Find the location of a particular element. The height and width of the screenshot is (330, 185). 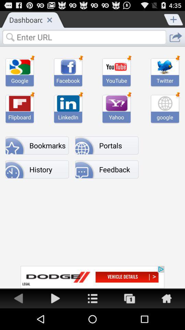

go to advertisement is located at coordinates (129, 298).